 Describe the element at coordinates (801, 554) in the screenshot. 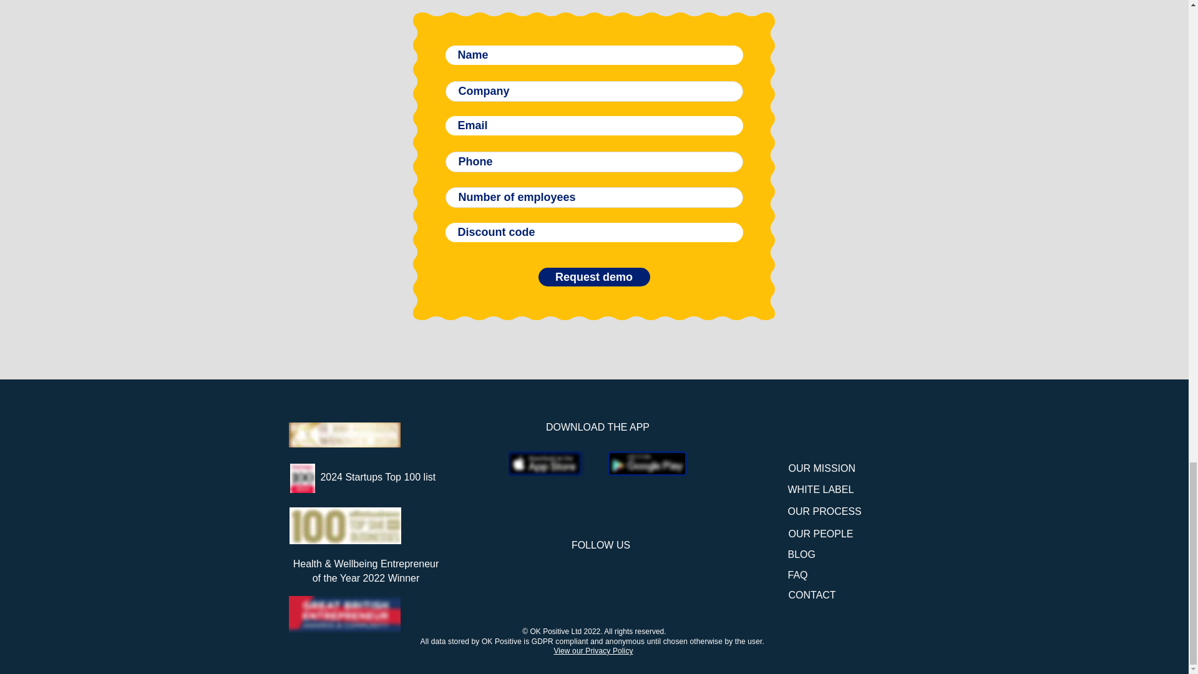

I see `BLOG` at that location.